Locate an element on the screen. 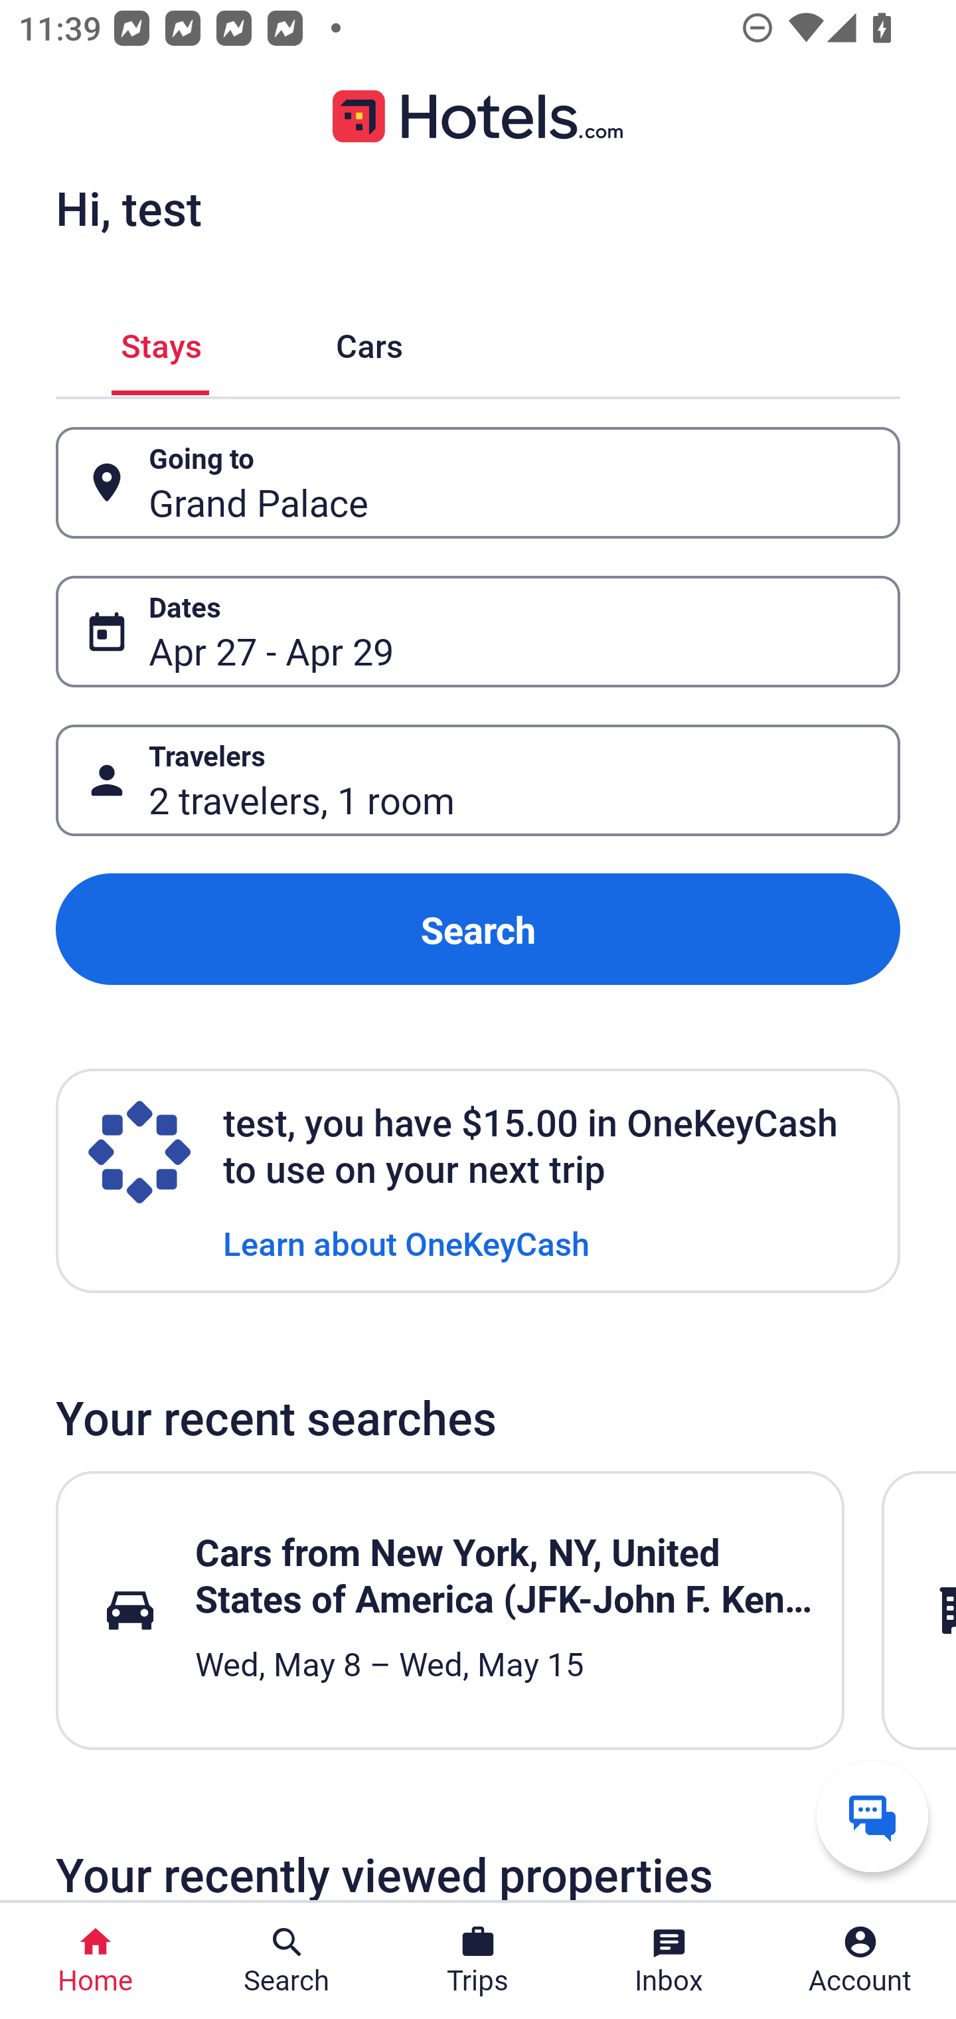 Image resolution: width=956 pixels, height=2019 pixels. Account Profile. Button is located at coordinates (860, 1961).